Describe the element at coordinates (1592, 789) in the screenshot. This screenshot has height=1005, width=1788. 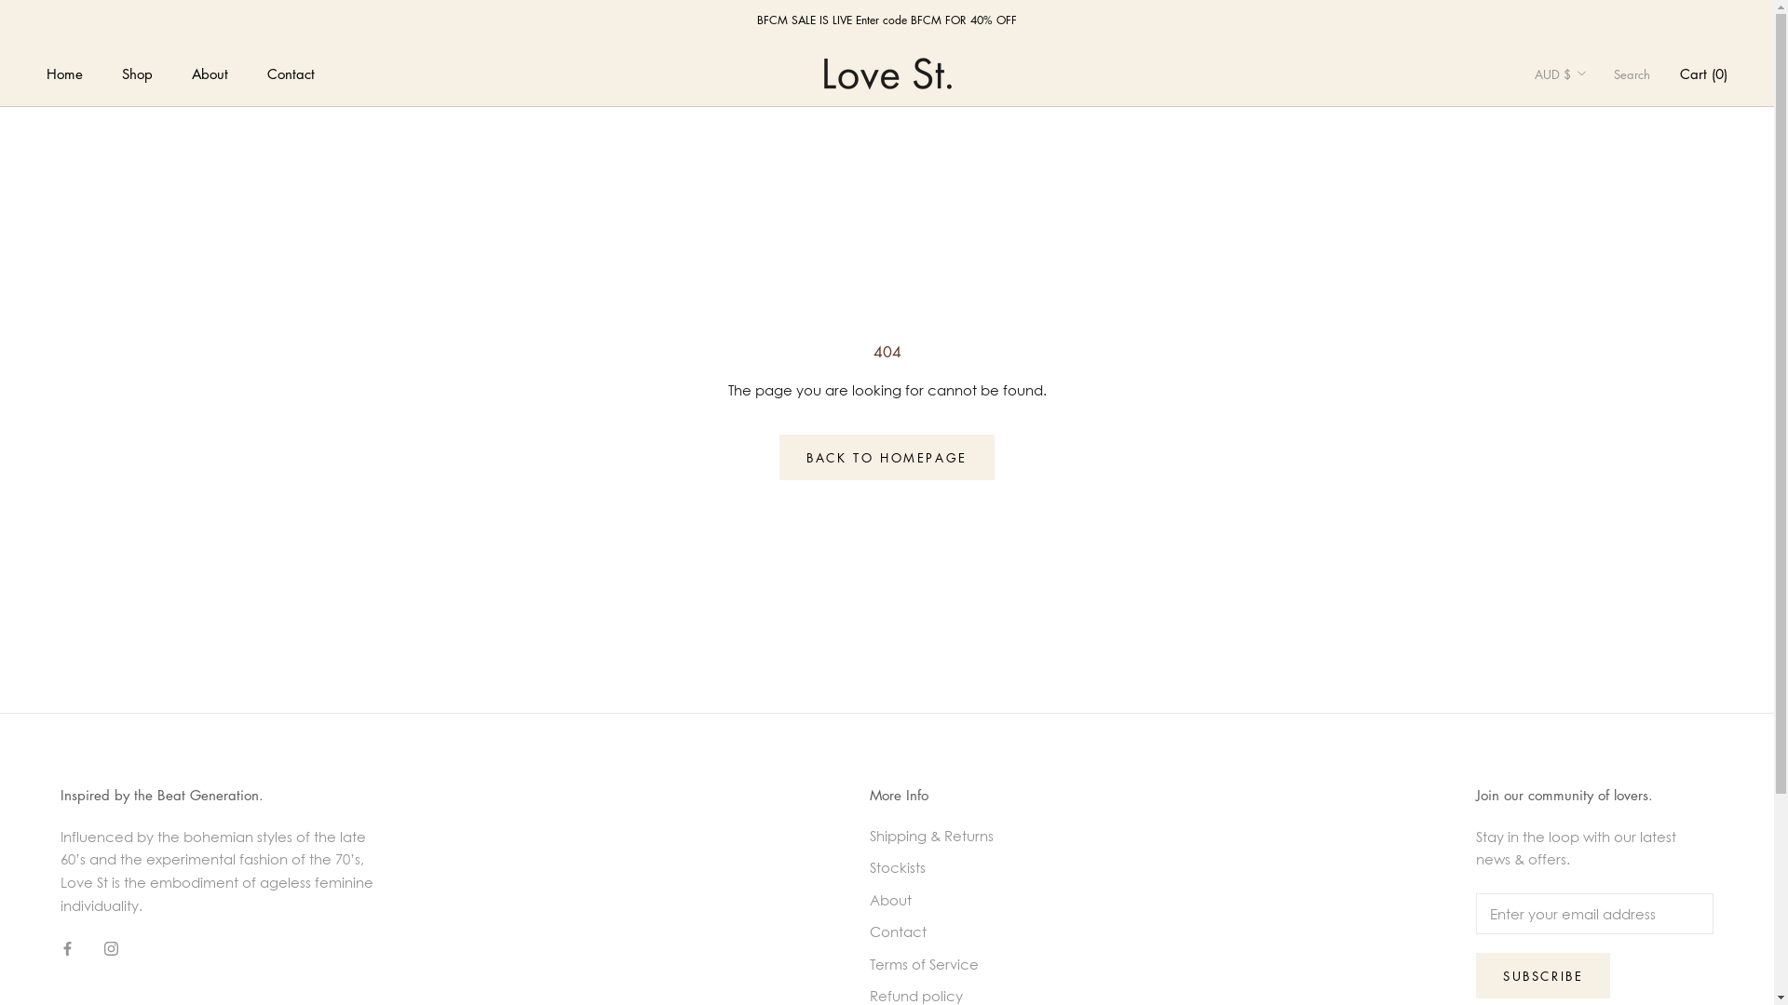
I see `CVE` at that location.